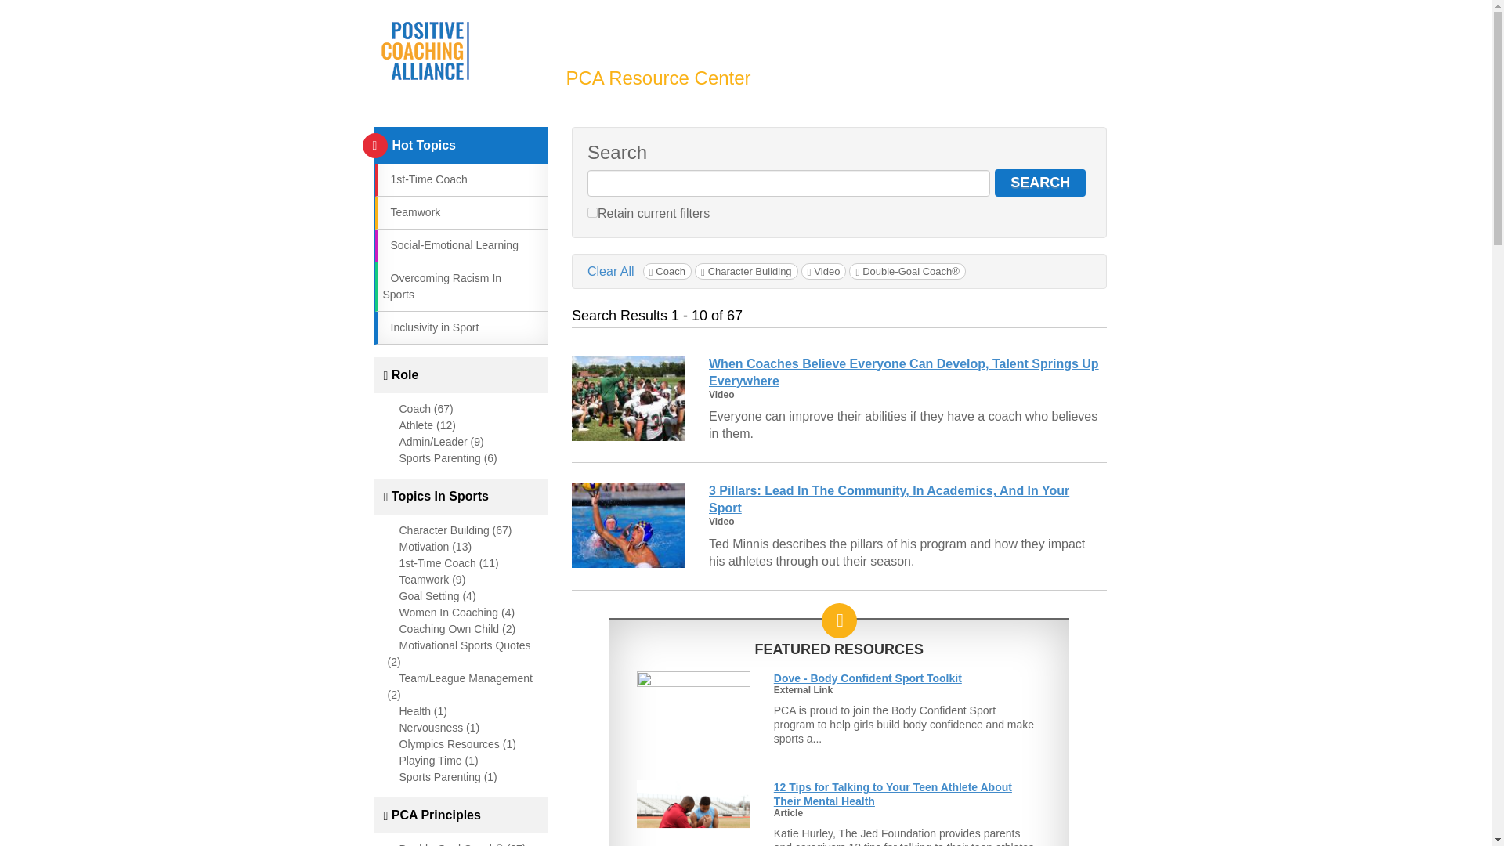 The height and width of the screenshot is (846, 1504). What do you see at coordinates (450, 244) in the screenshot?
I see `Social-Emotional Learning` at bounding box center [450, 244].